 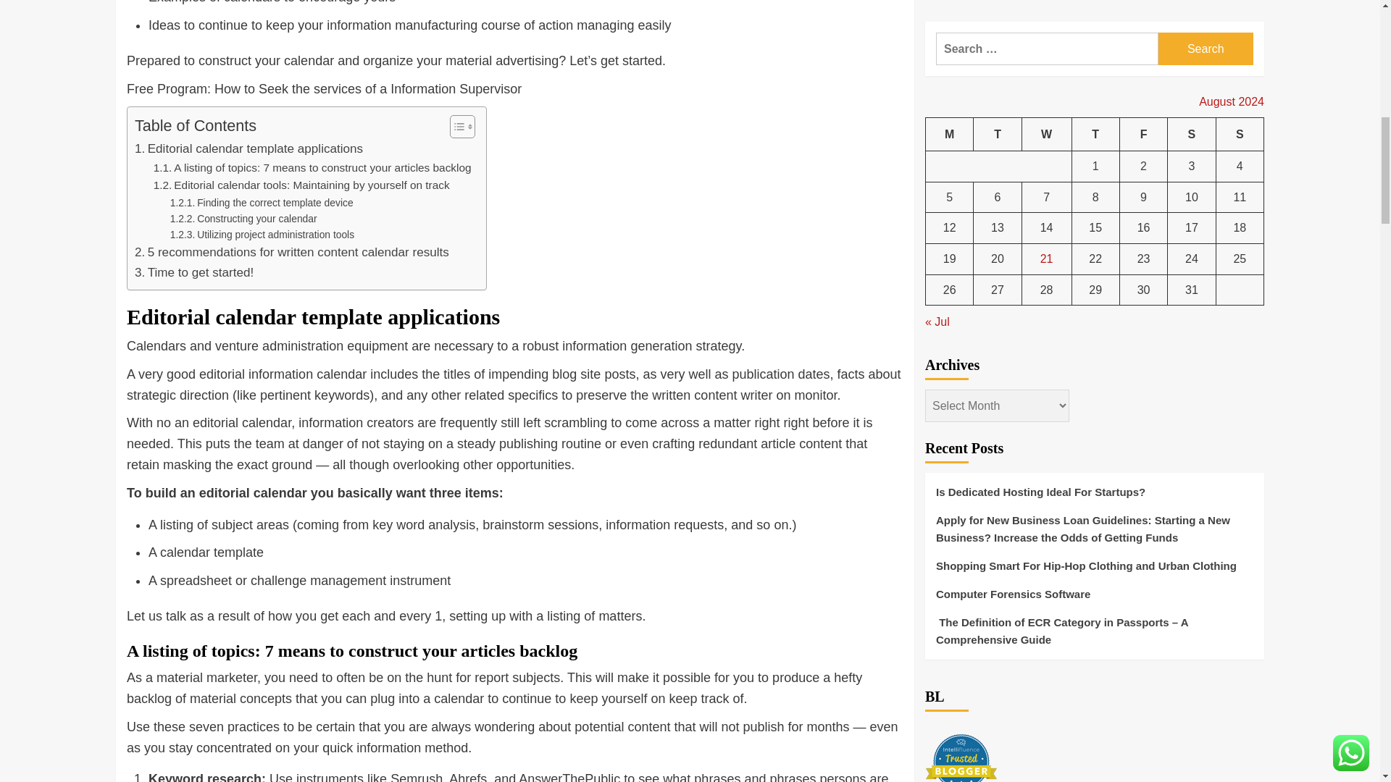 What do you see at coordinates (292, 252) in the screenshot?
I see `5 recommendations for written content calendar results` at bounding box center [292, 252].